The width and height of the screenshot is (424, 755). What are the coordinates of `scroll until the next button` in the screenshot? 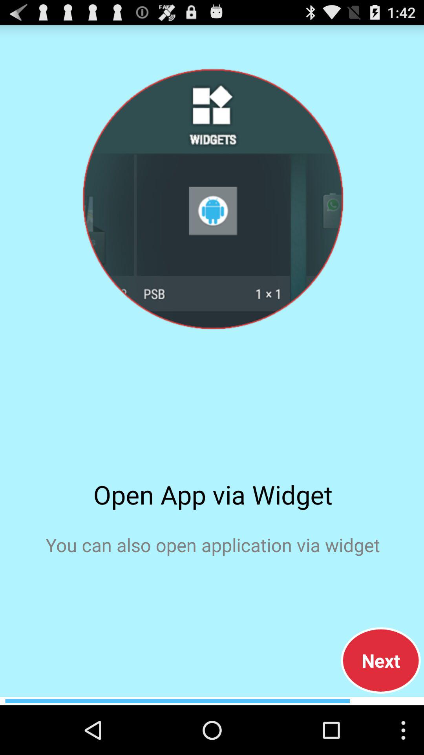 It's located at (381, 660).